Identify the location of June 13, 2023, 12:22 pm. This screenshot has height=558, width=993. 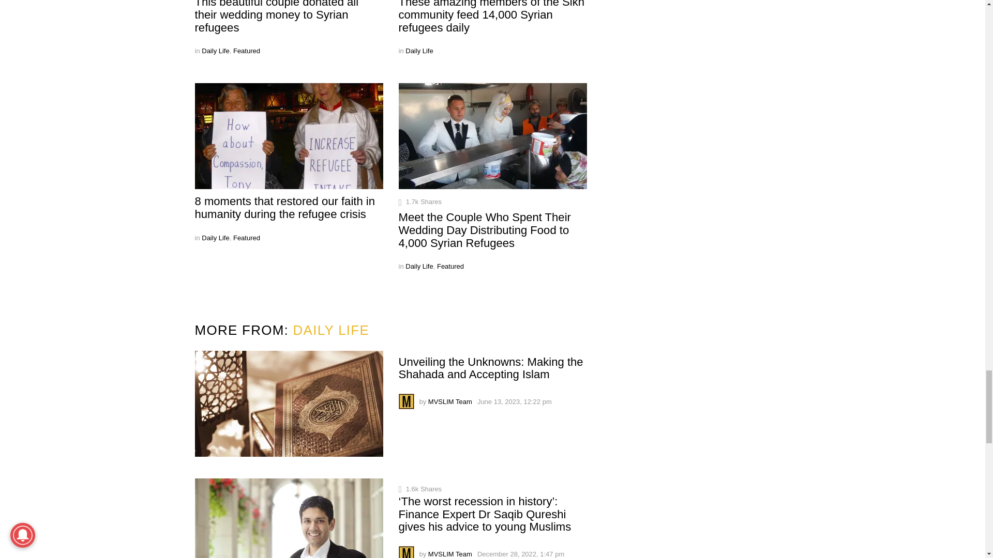
(515, 402).